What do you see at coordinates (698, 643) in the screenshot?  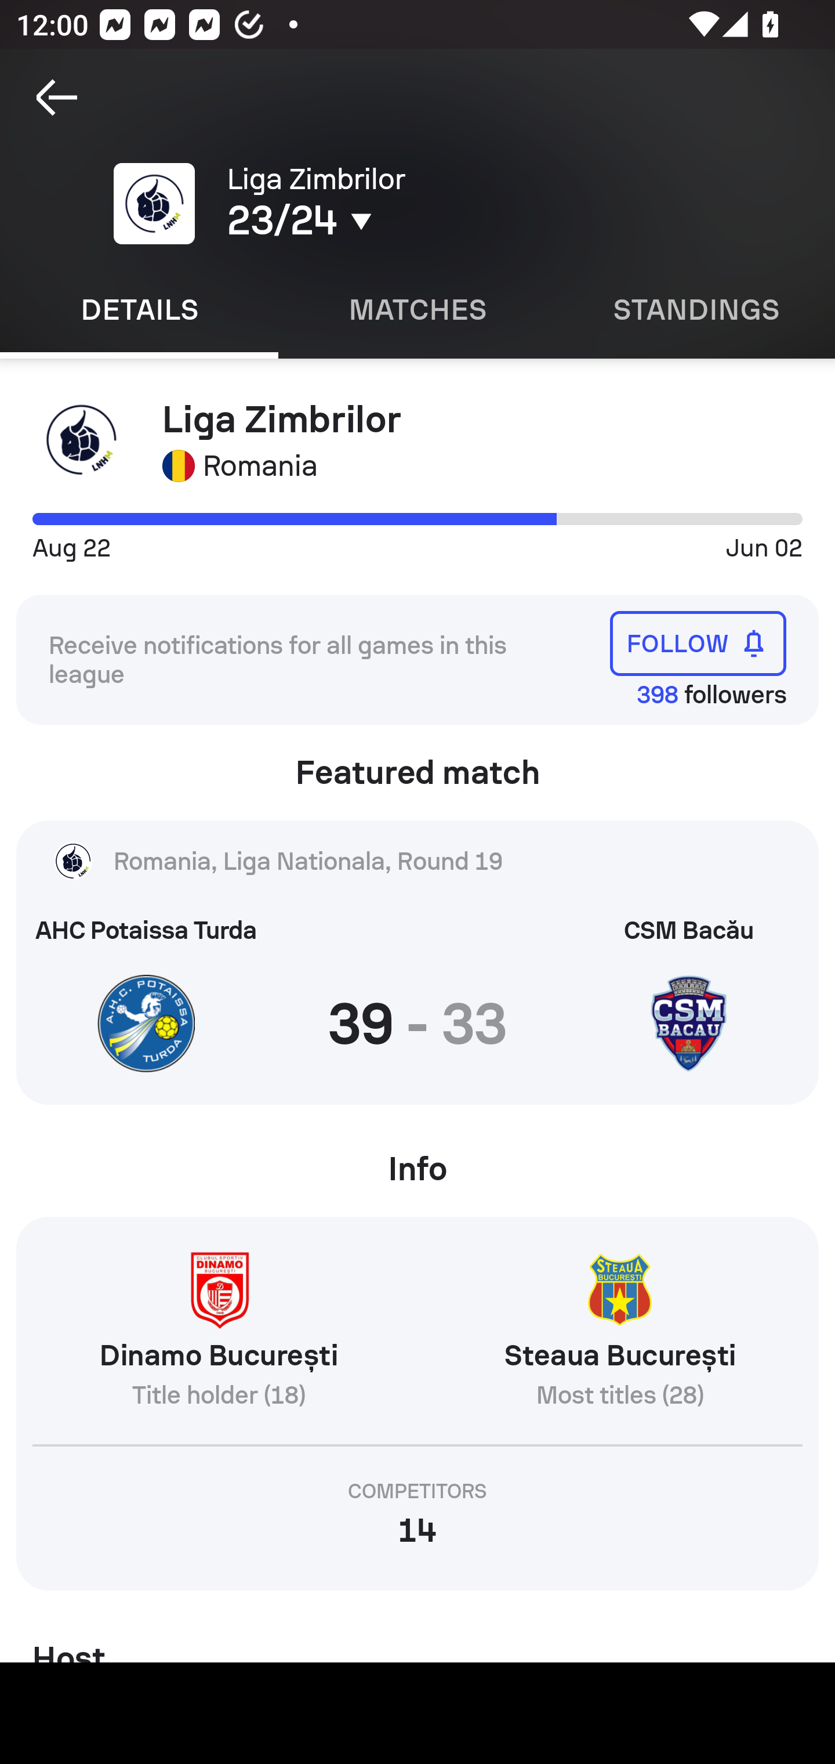 I see `FOLLOW` at bounding box center [698, 643].